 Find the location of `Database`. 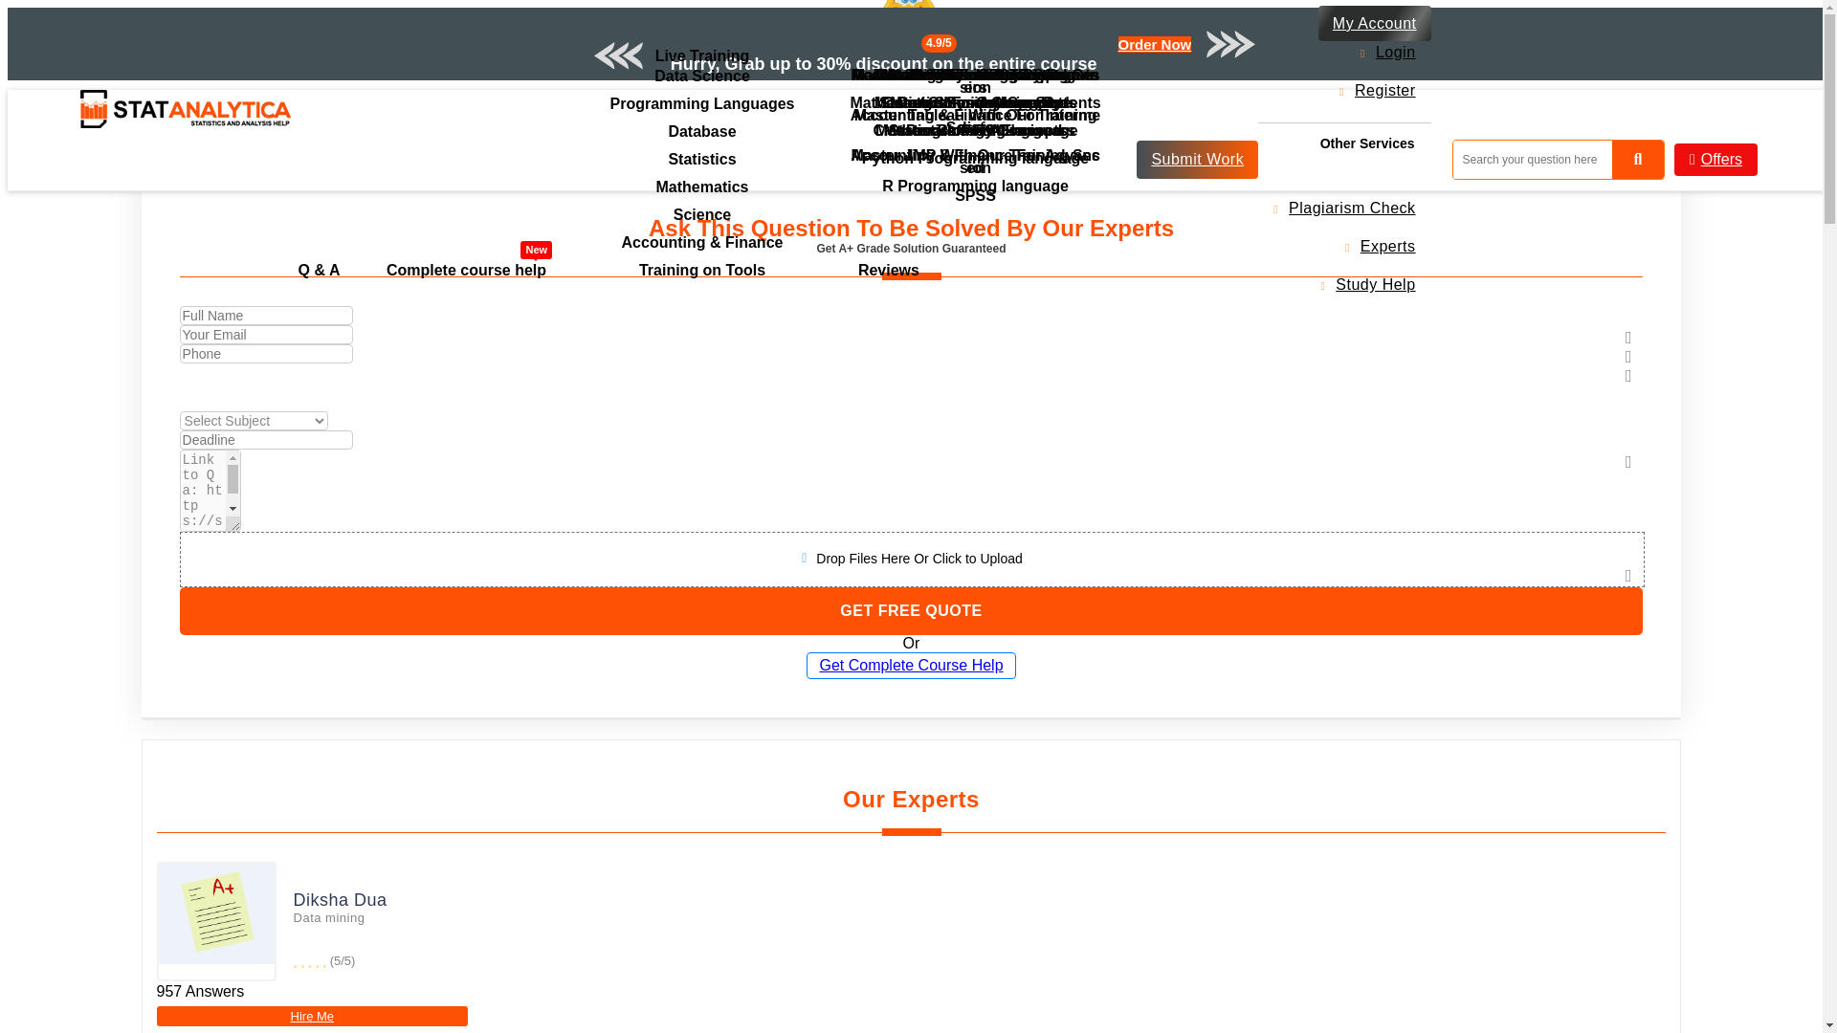

Database is located at coordinates (702, 132).